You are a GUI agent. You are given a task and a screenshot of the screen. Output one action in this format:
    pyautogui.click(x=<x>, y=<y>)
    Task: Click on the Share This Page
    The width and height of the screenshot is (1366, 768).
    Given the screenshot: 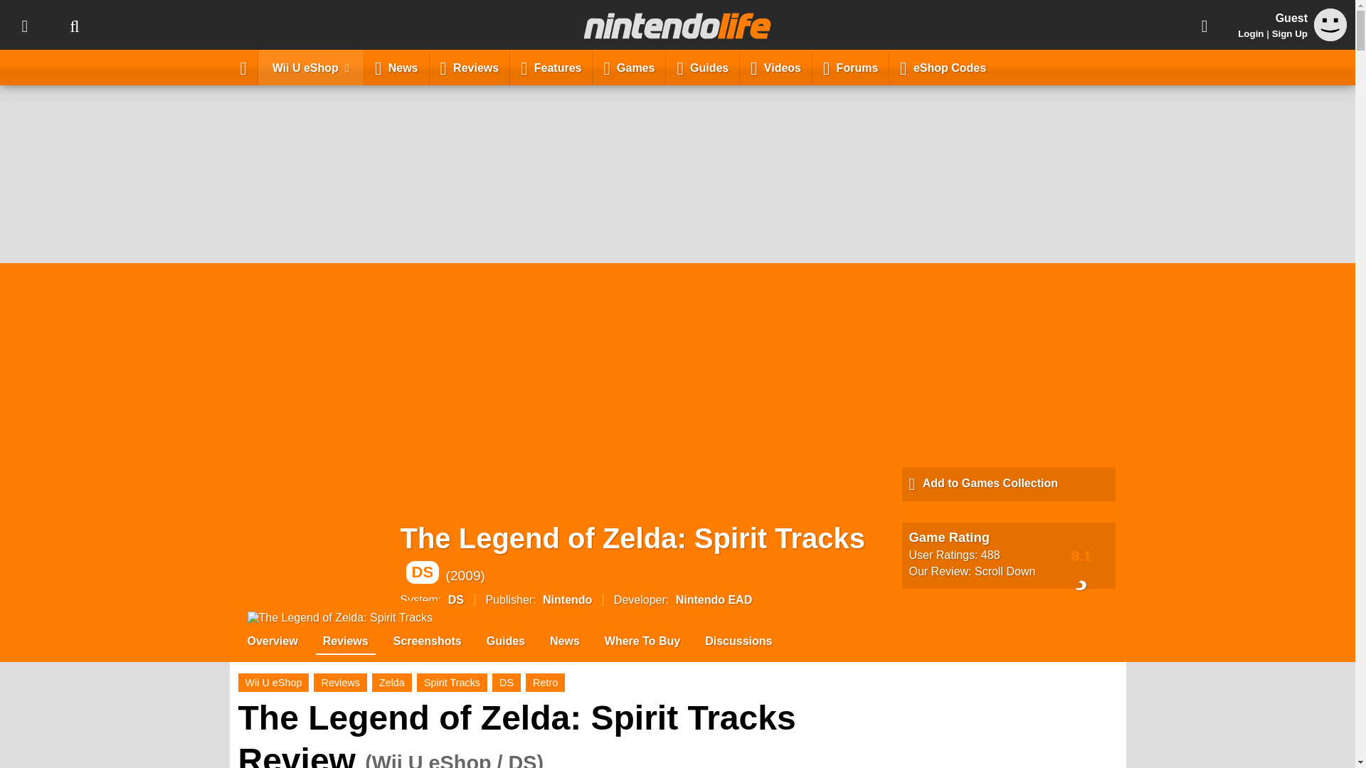 What is the action you would take?
    pyautogui.click(x=1204, y=25)
    